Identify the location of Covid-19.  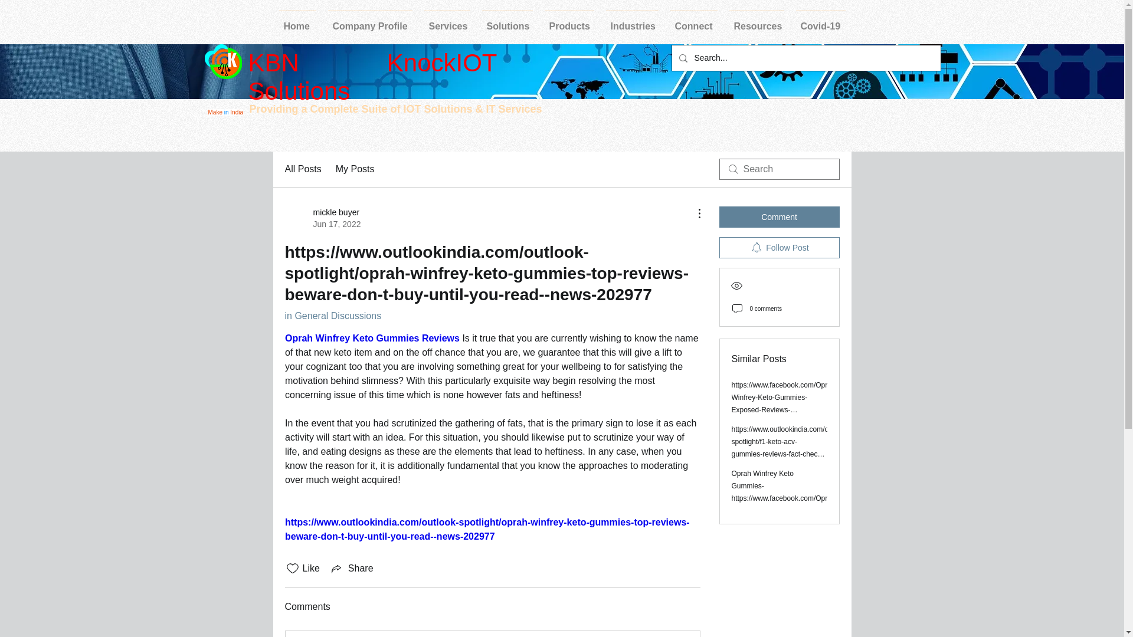
(322, 218).